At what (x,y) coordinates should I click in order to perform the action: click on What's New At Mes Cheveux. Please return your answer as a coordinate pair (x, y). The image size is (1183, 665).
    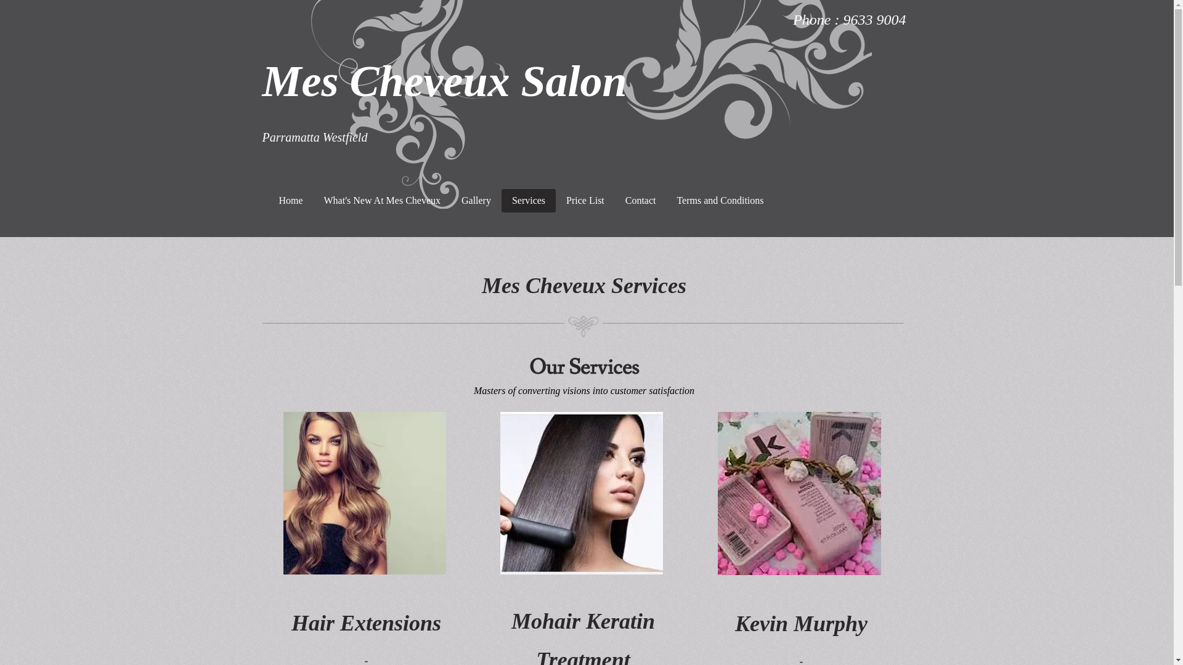
    Looking at the image, I should click on (382, 201).